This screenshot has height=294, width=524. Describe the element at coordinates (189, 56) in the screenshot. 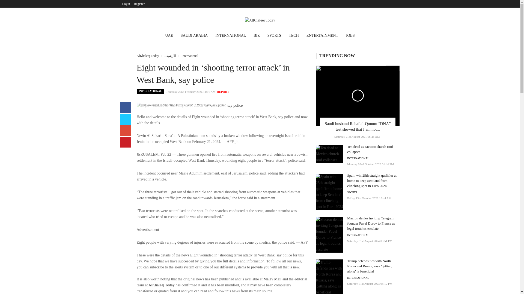

I see `International` at that location.